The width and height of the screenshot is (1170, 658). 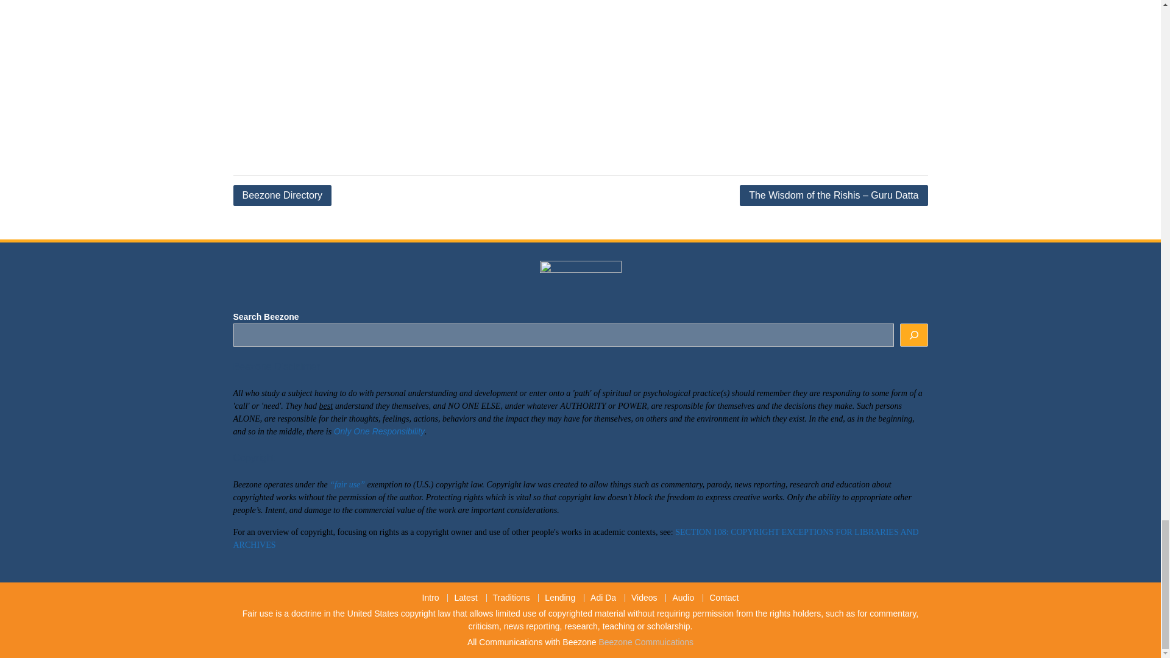 I want to click on Contact, so click(x=723, y=598).